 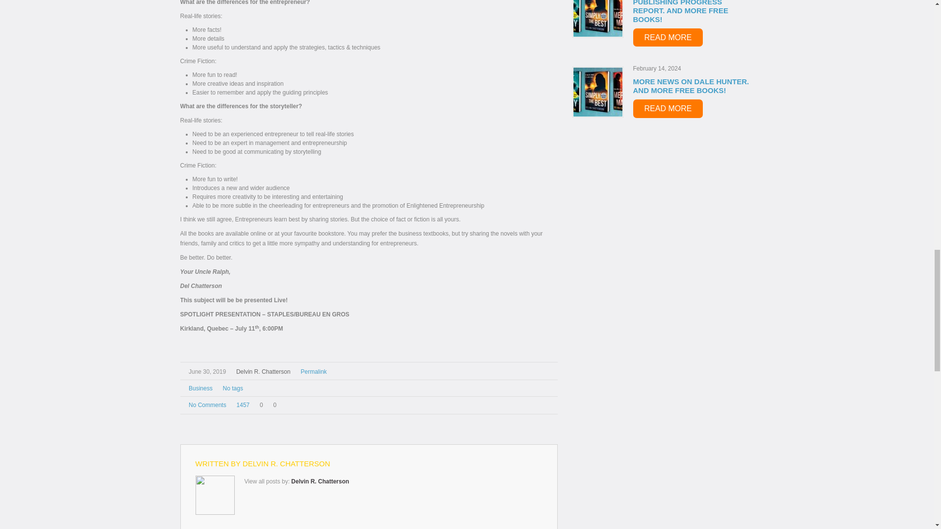 I want to click on Business, so click(x=200, y=388).